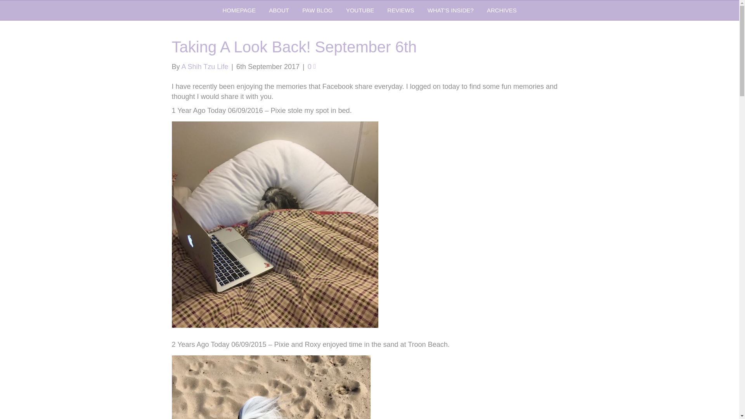  Describe the element at coordinates (279, 10) in the screenshot. I see `ABOUT` at that location.